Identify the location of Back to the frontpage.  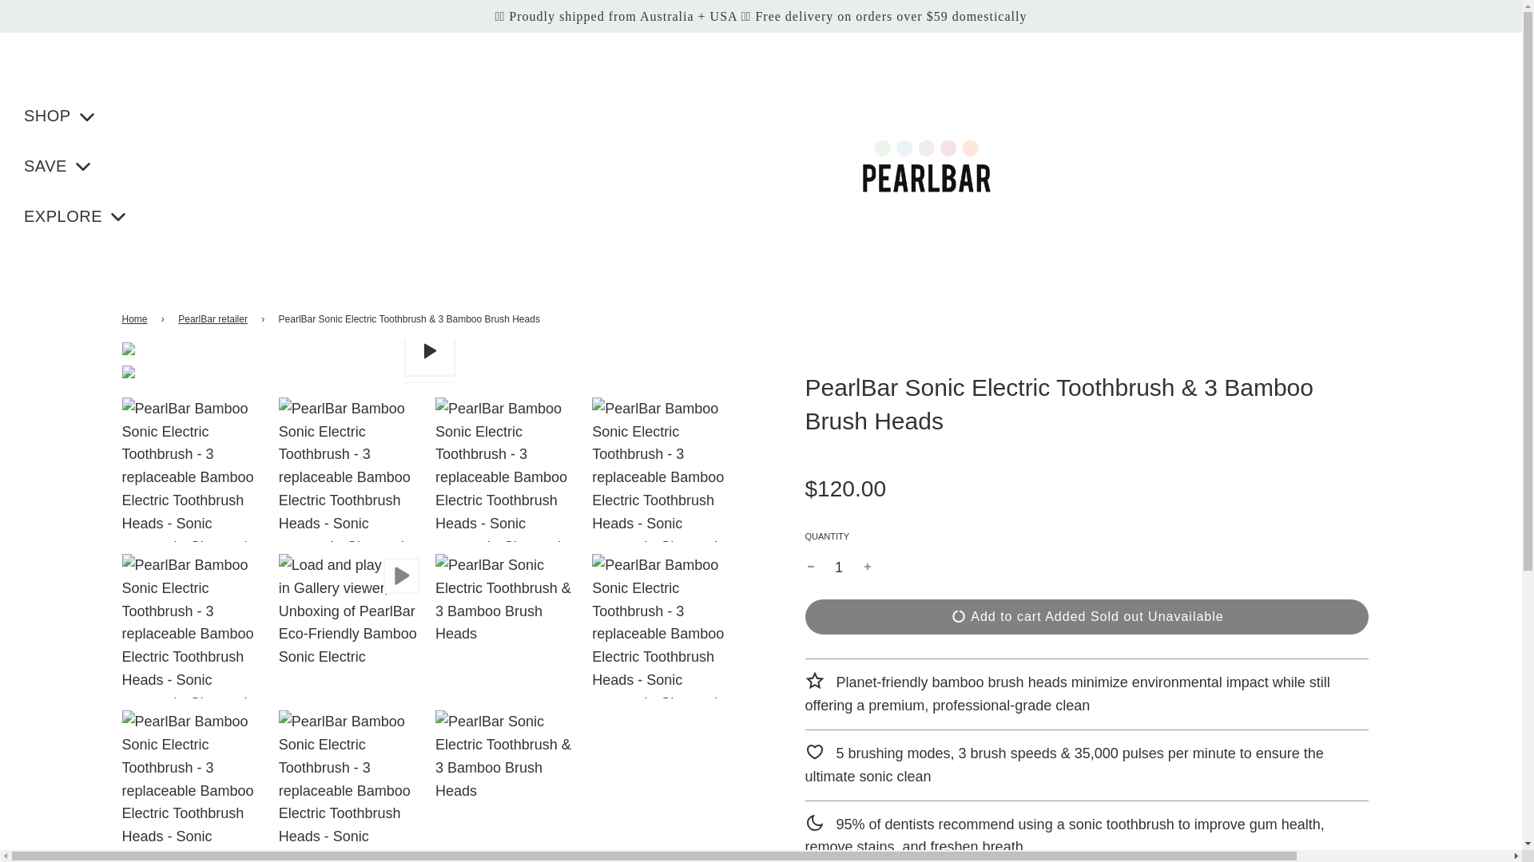
(136, 319).